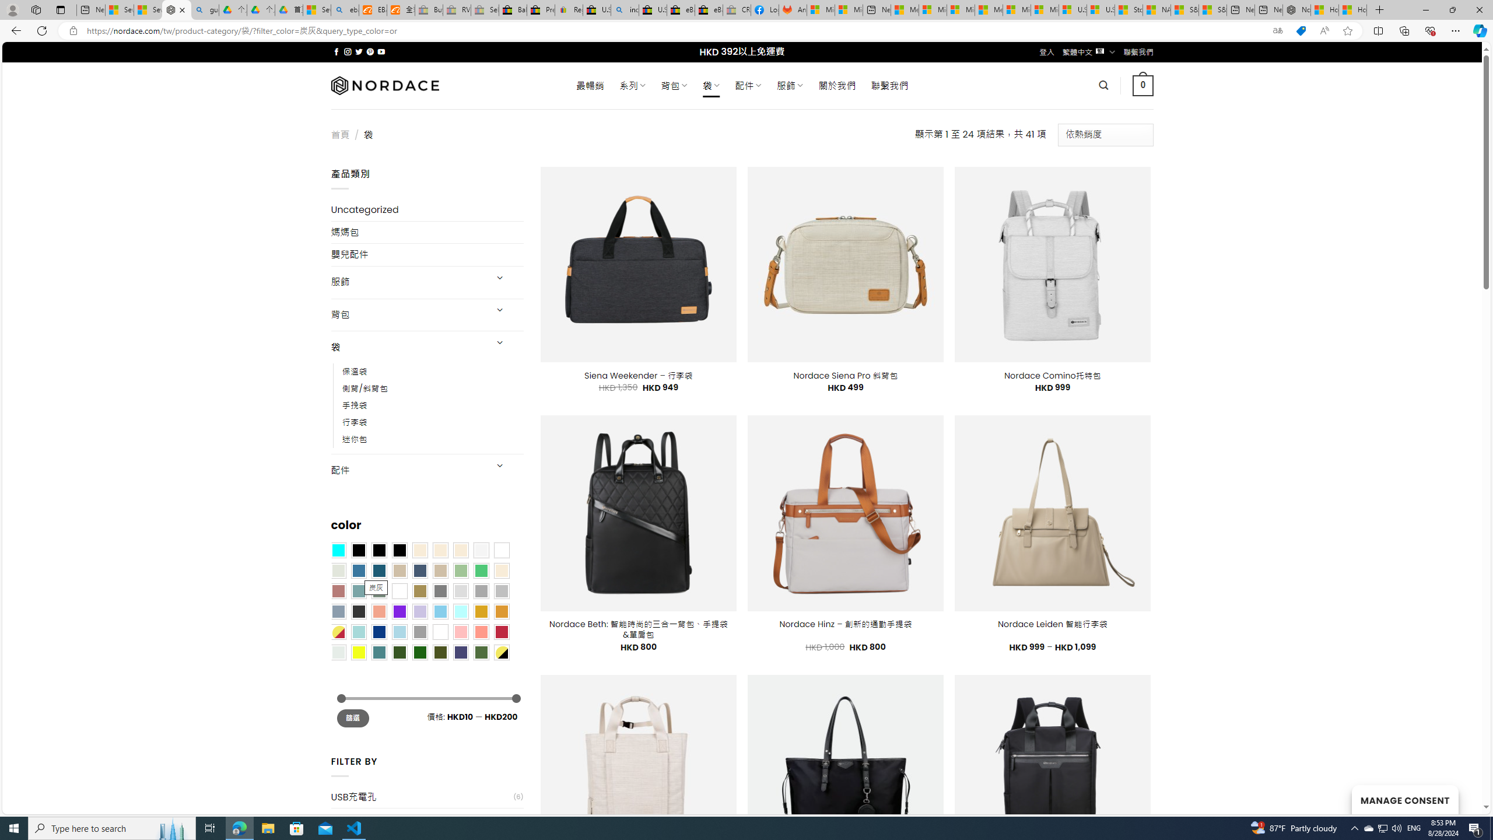 This screenshot has height=840, width=1493. I want to click on Follow on YouTube, so click(381, 51).